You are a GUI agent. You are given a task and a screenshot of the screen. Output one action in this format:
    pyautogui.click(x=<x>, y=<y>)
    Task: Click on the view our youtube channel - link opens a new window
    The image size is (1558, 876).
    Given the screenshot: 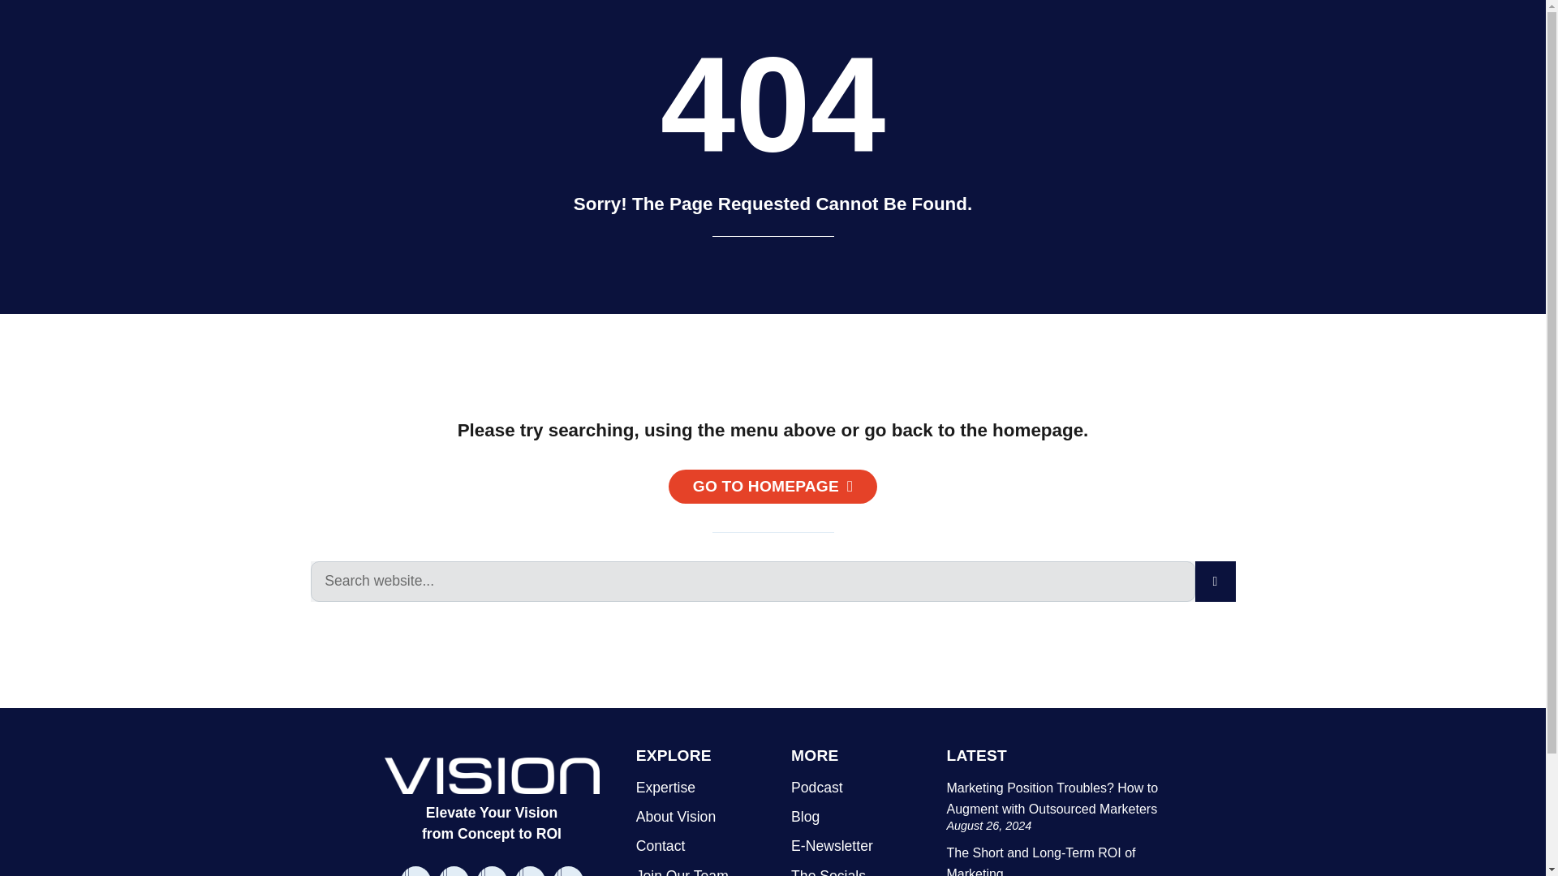 What is the action you would take?
    pyautogui.click(x=529, y=871)
    